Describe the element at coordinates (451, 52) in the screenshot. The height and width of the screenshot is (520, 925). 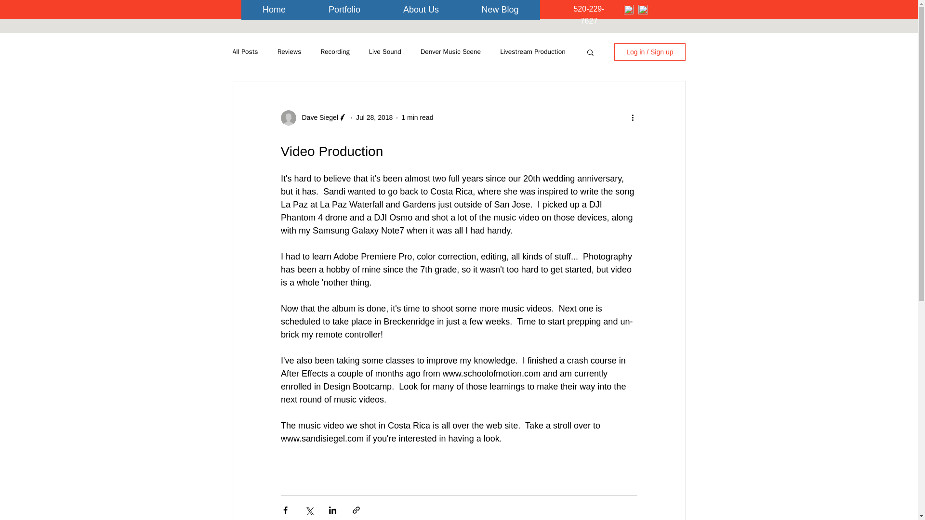
I see `Denver Music Scene` at that location.